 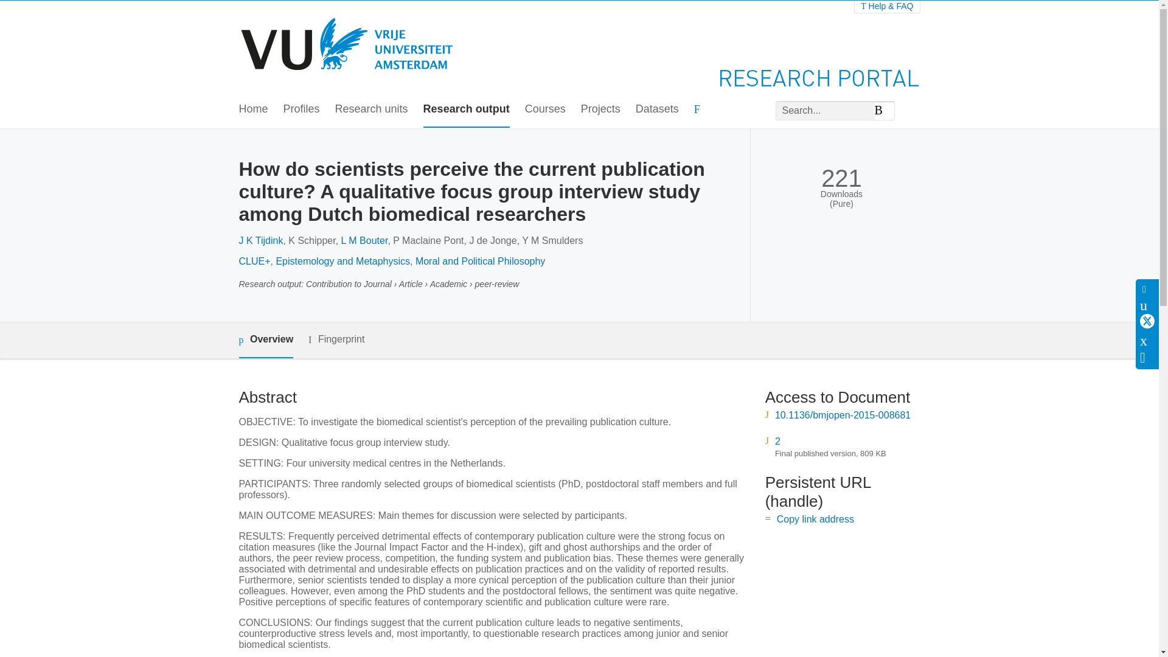 I want to click on L M Bouter, so click(x=364, y=240).